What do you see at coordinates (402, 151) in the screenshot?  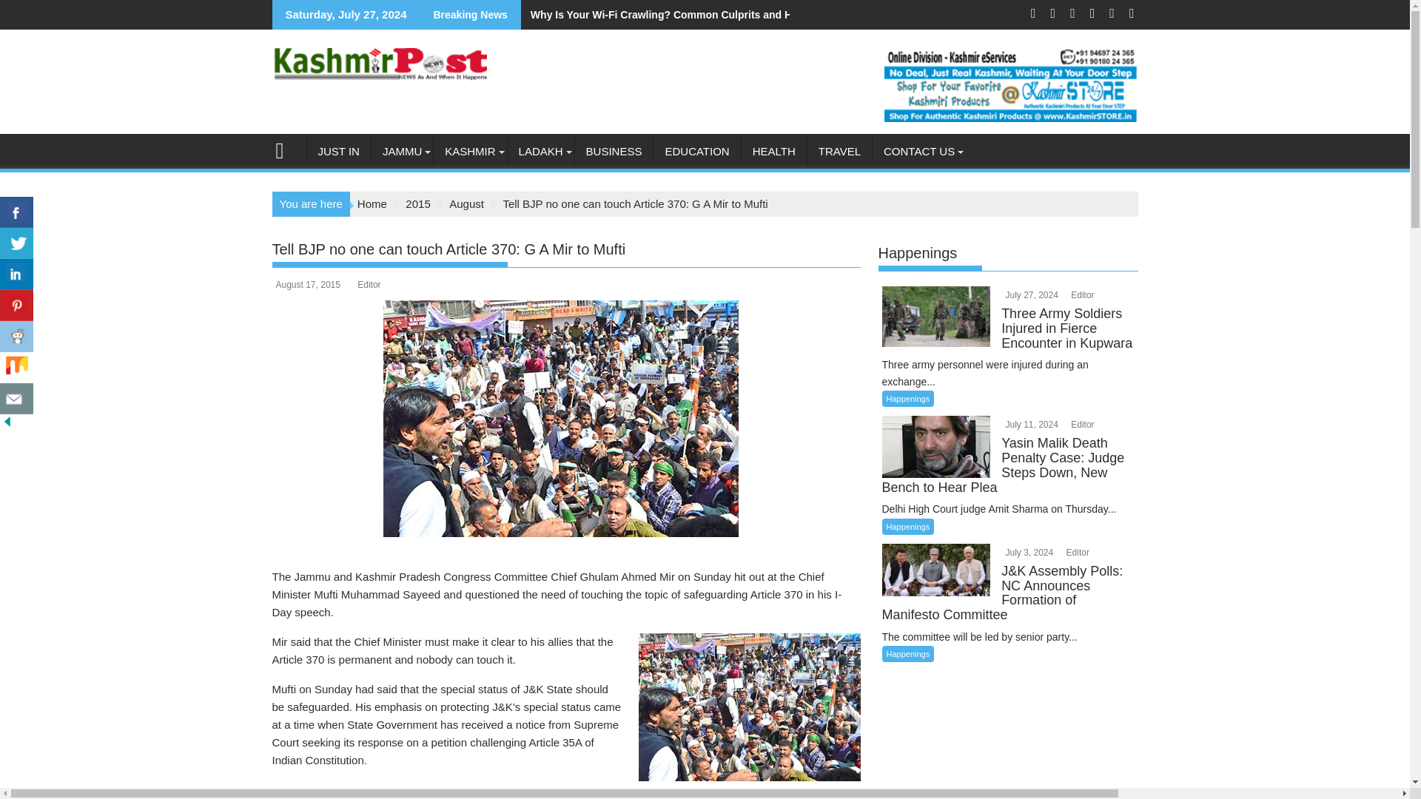 I see `JAMMU` at bounding box center [402, 151].